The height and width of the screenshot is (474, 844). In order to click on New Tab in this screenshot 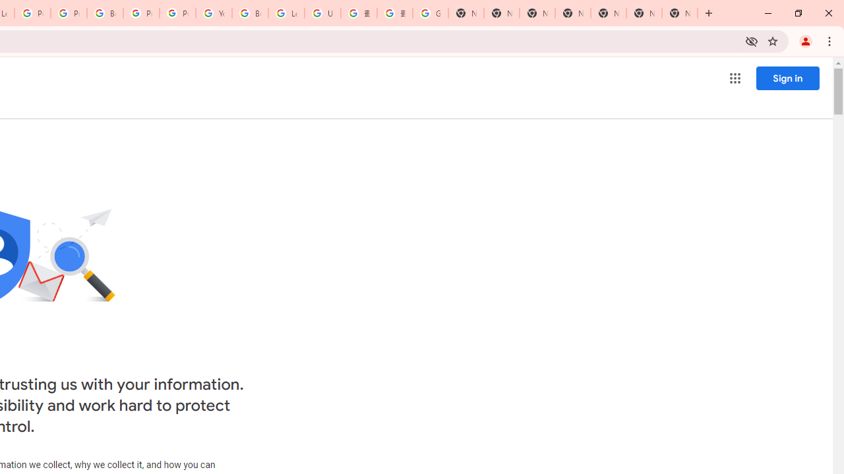, I will do `click(679, 13)`.